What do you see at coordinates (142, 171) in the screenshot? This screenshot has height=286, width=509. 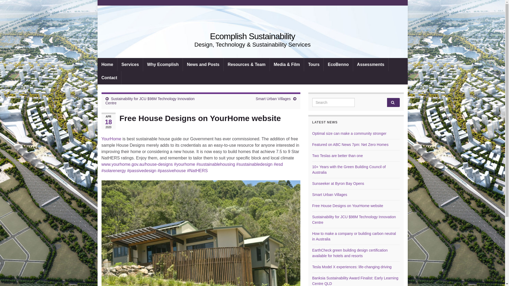 I see `#passivedesign` at bounding box center [142, 171].